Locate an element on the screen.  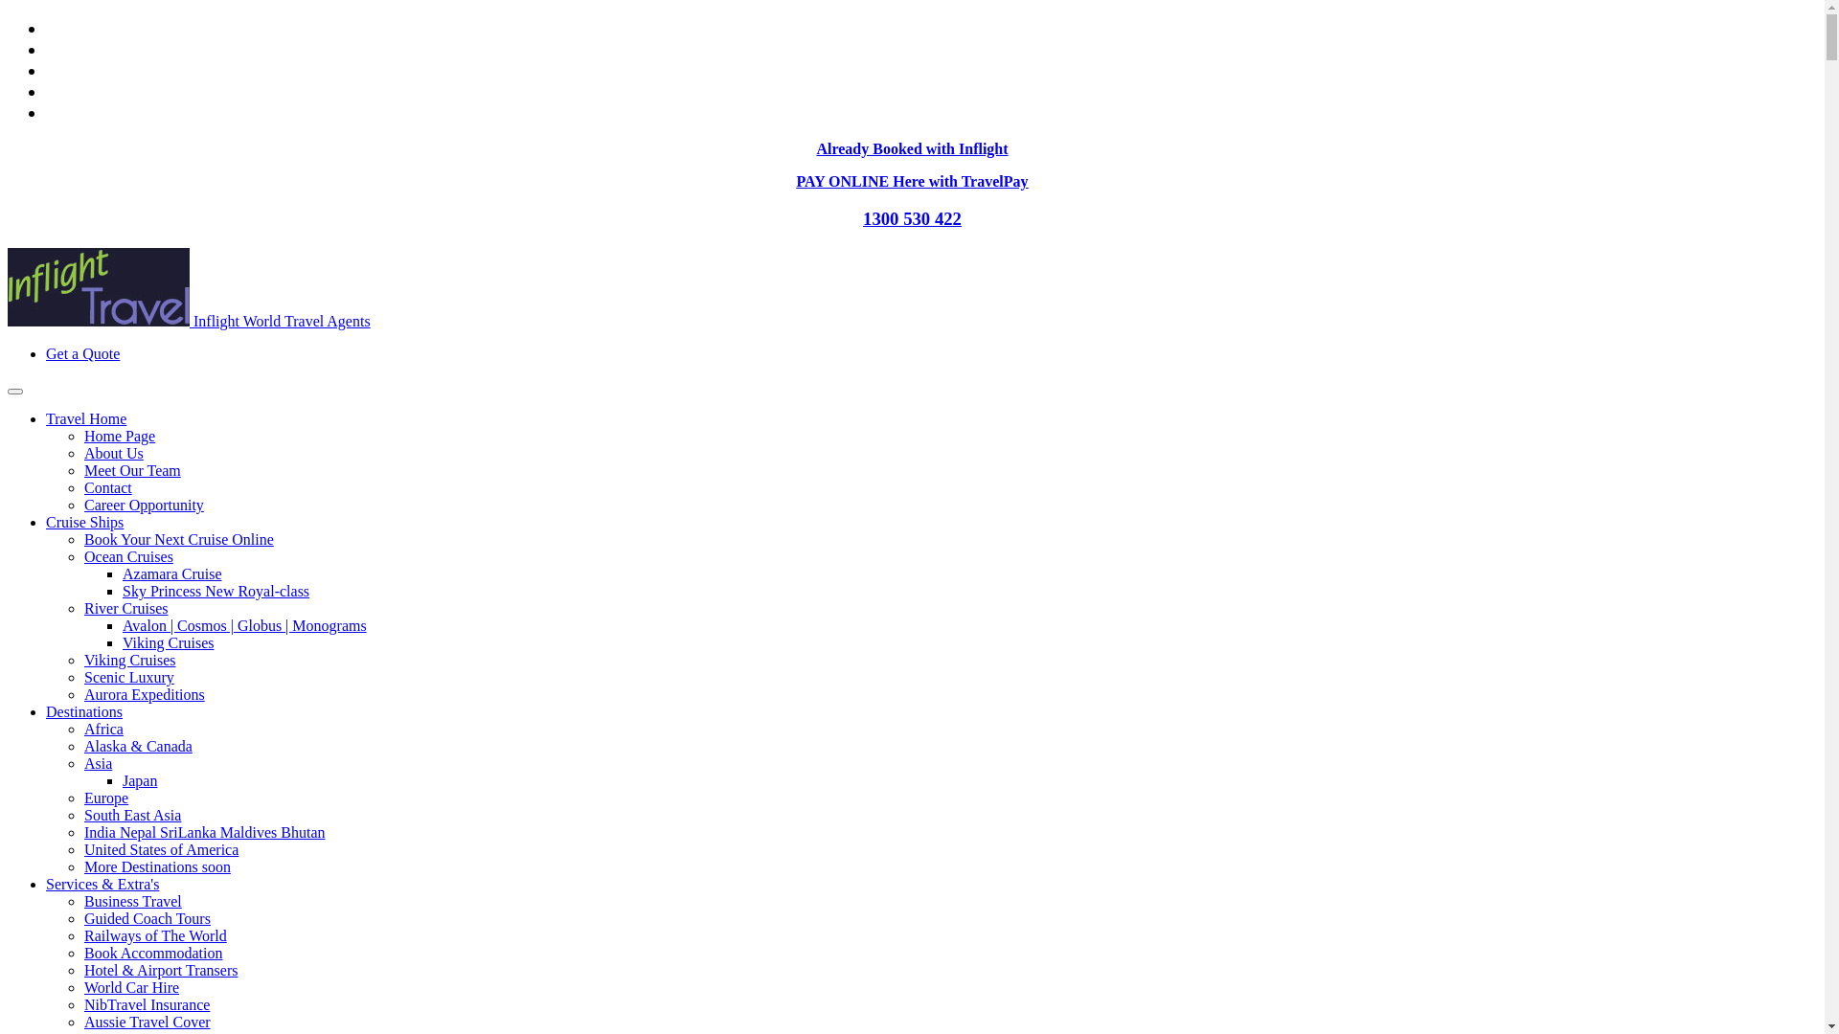
Already Booked with Inflight is located at coordinates (912, 149).